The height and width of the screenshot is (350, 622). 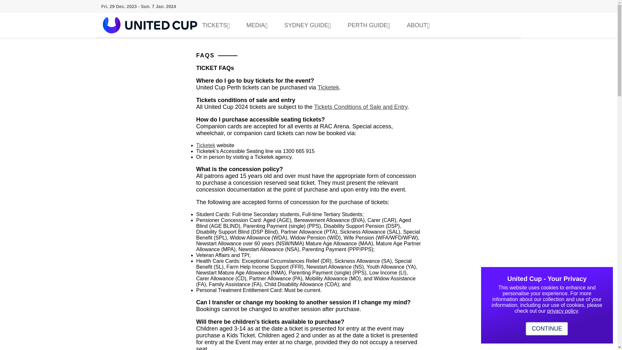 I want to click on Tickets Conditions of Sale and Entry, so click(x=361, y=107).